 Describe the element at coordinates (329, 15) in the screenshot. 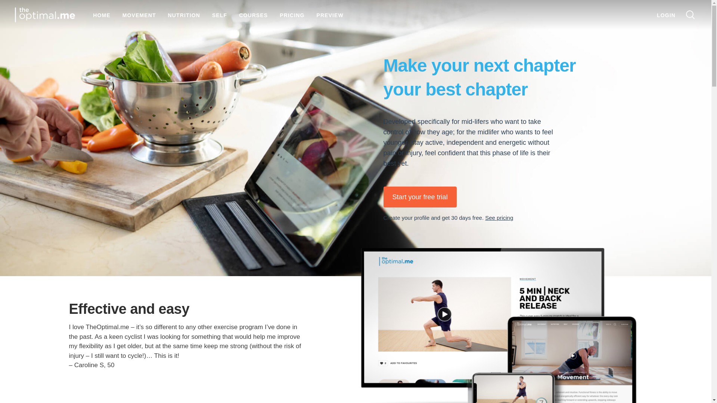

I see `PREVIEW` at that location.